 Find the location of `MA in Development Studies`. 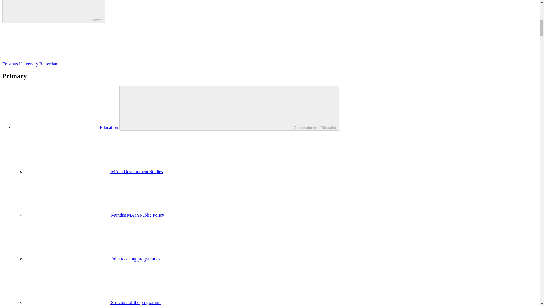

MA in Development Studies is located at coordinates (94, 172).